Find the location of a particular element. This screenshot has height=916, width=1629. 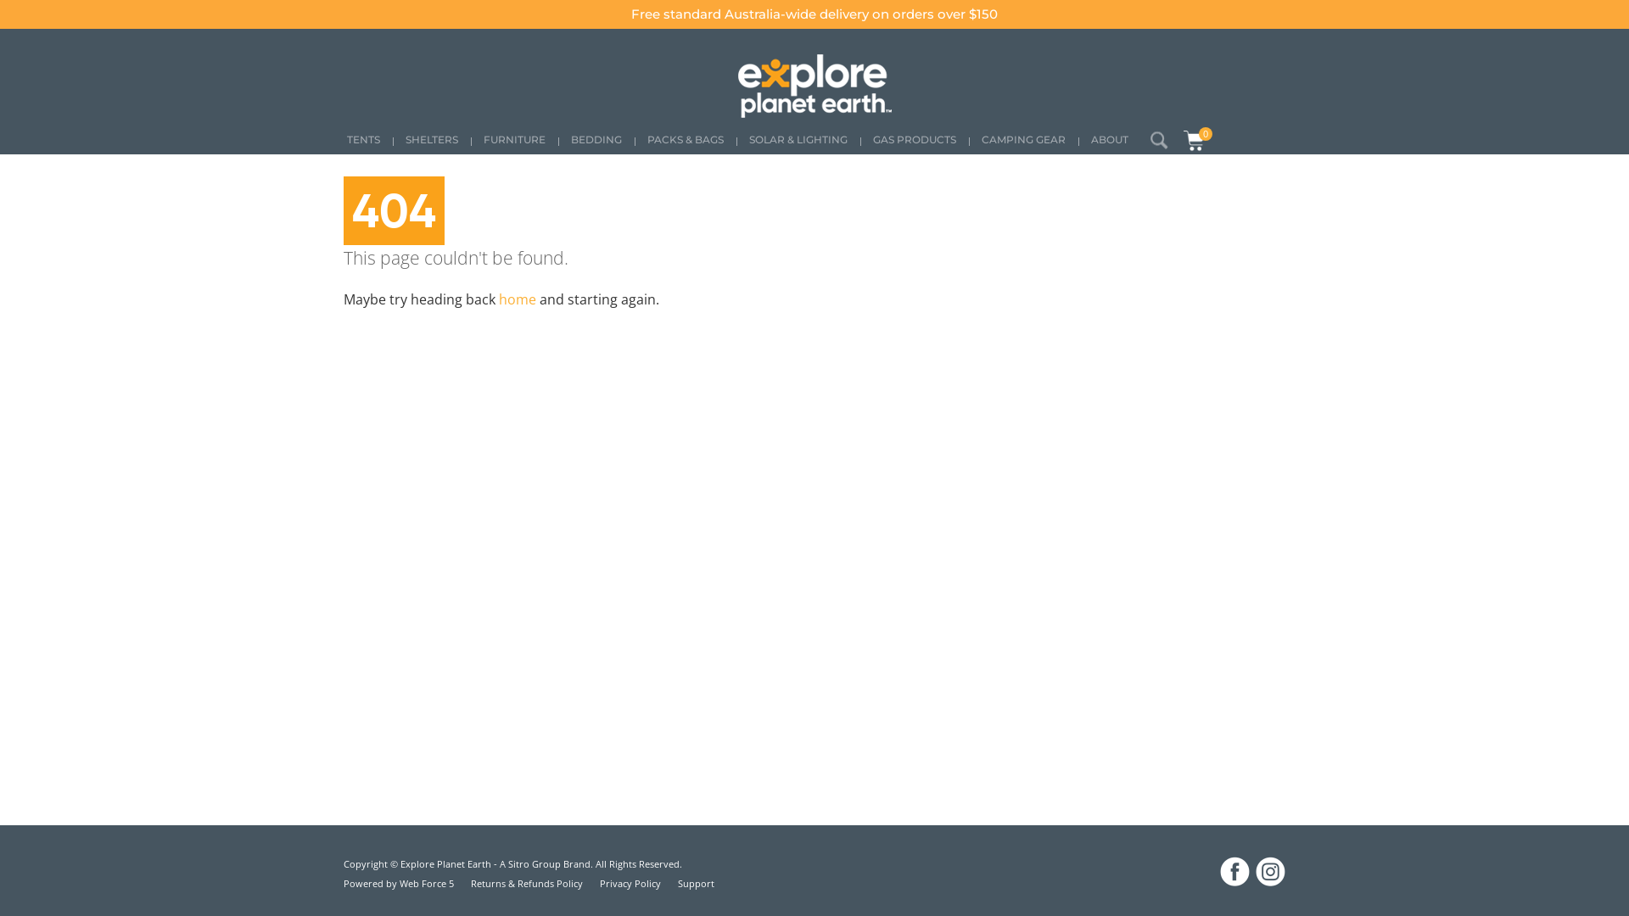

GAS PRODUCTS is located at coordinates (915, 141).